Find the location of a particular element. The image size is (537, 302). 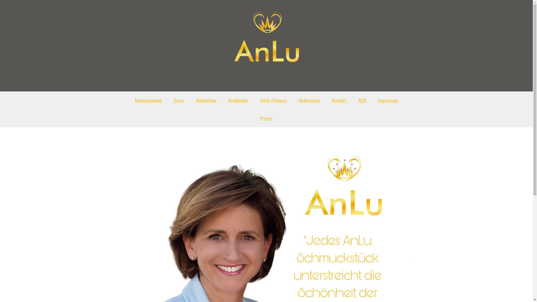

AGB is located at coordinates (362, 100).